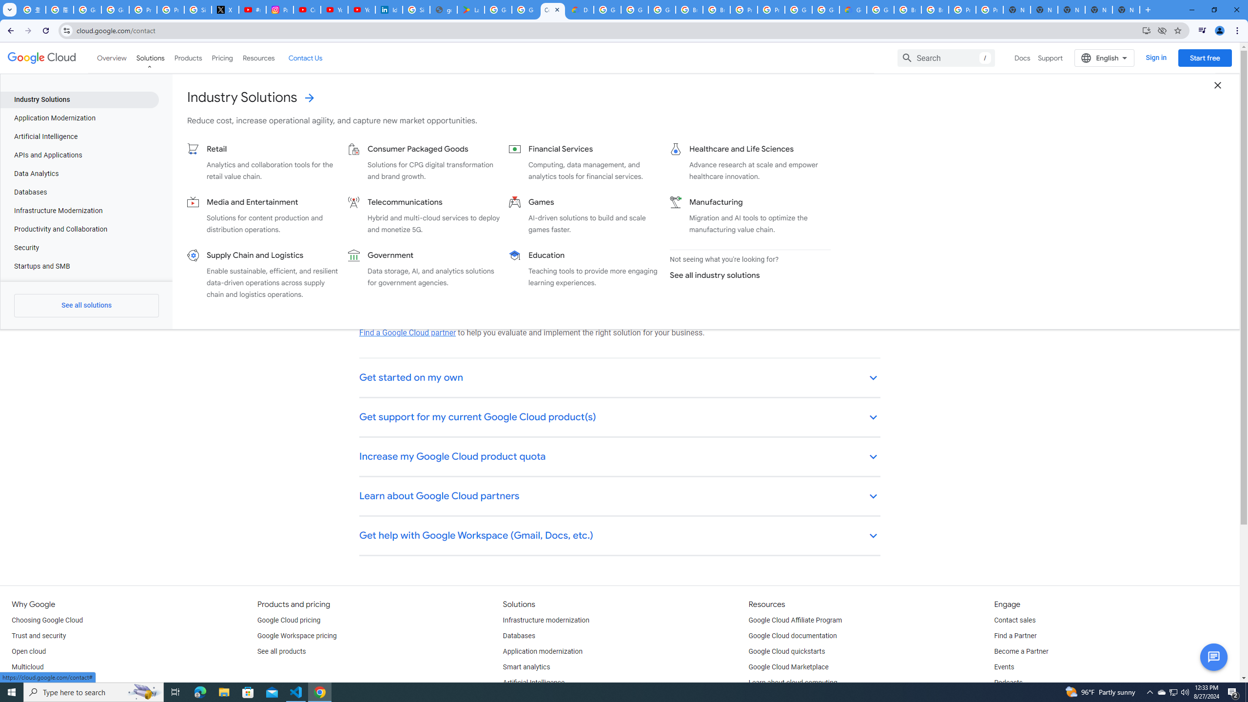  Describe the element at coordinates (620, 457) in the screenshot. I see `Increase my Google Cloud product quota keyboard_arrow_down` at that location.